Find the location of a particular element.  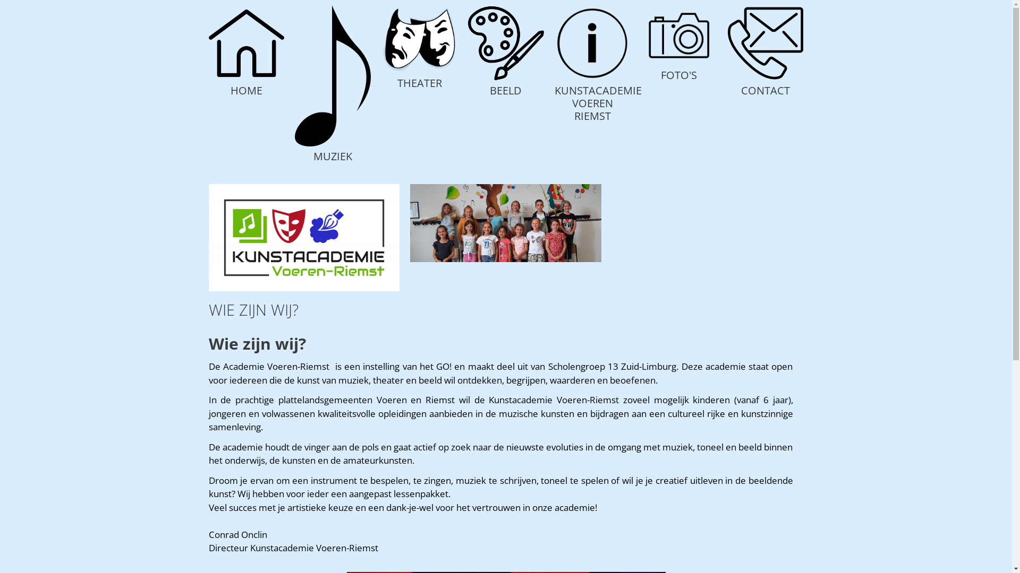

HOME is located at coordinates (246, 90).